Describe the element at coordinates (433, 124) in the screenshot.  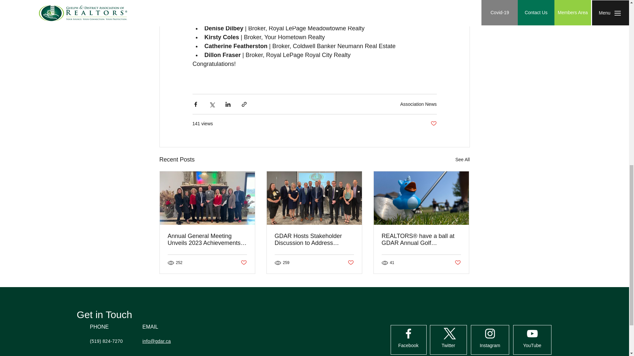
I see `Post not marked as liked` at that location.